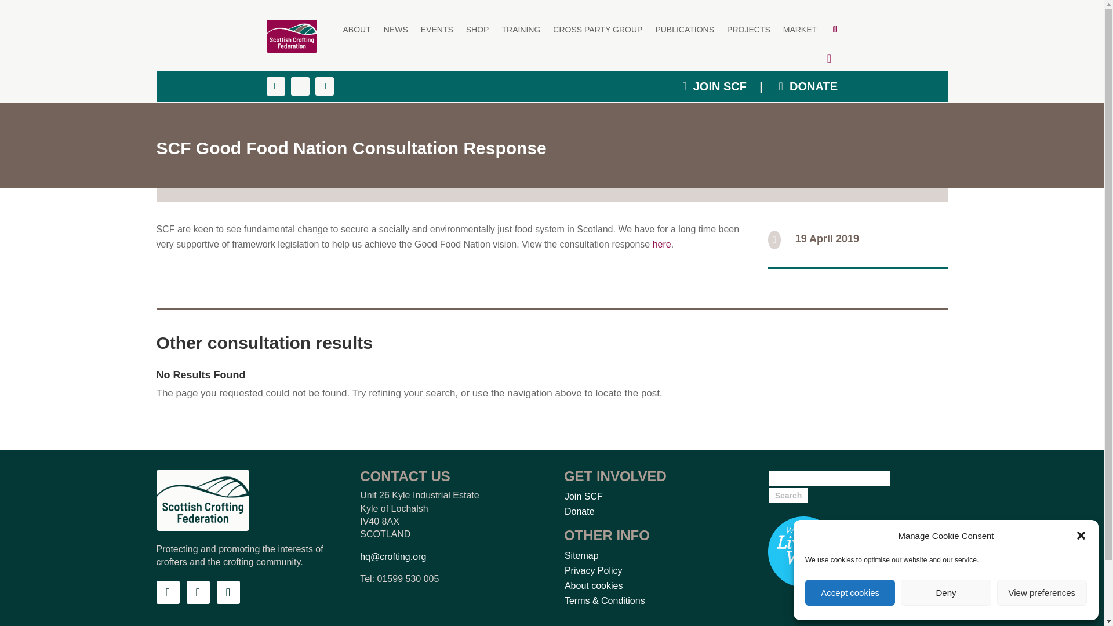  I want to click on Follow on Facebook, so click(276, 86).